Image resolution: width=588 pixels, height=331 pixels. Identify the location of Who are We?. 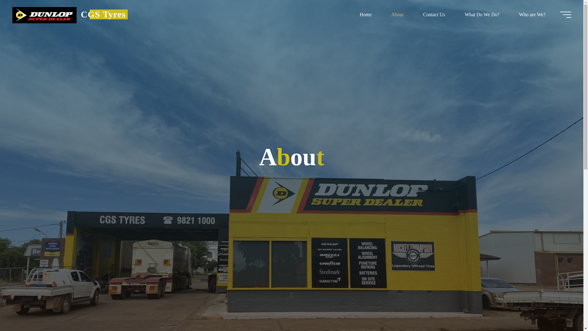
(532, 14).